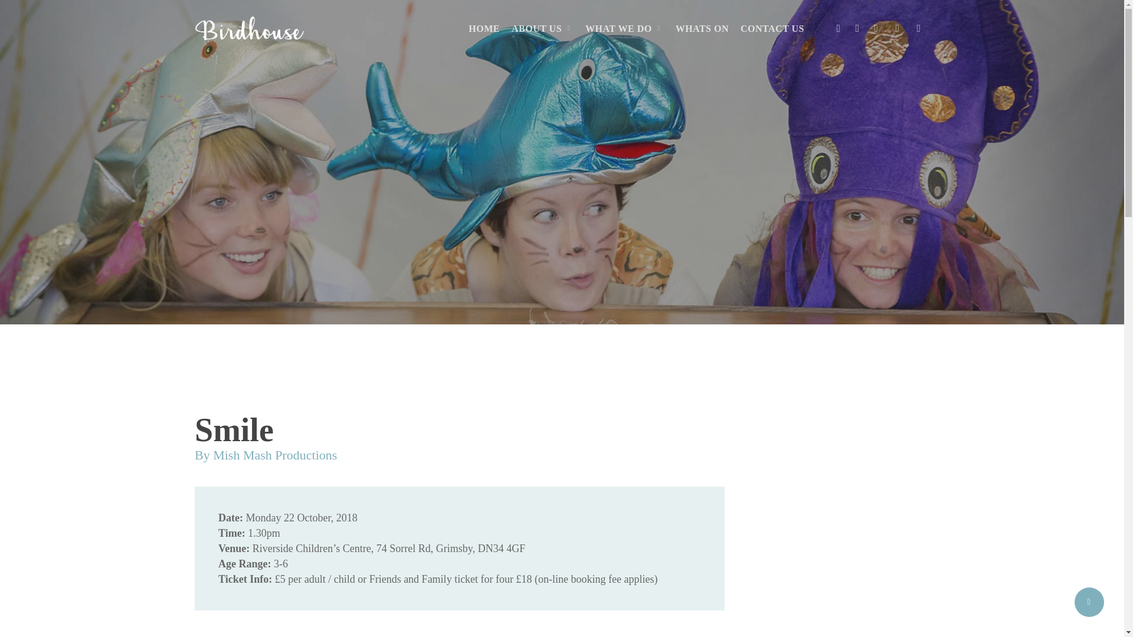  What do you see at coordinates (624, 28) in the screenshot?
I see `WHAT WE DO` at bounding box center [624, 28].